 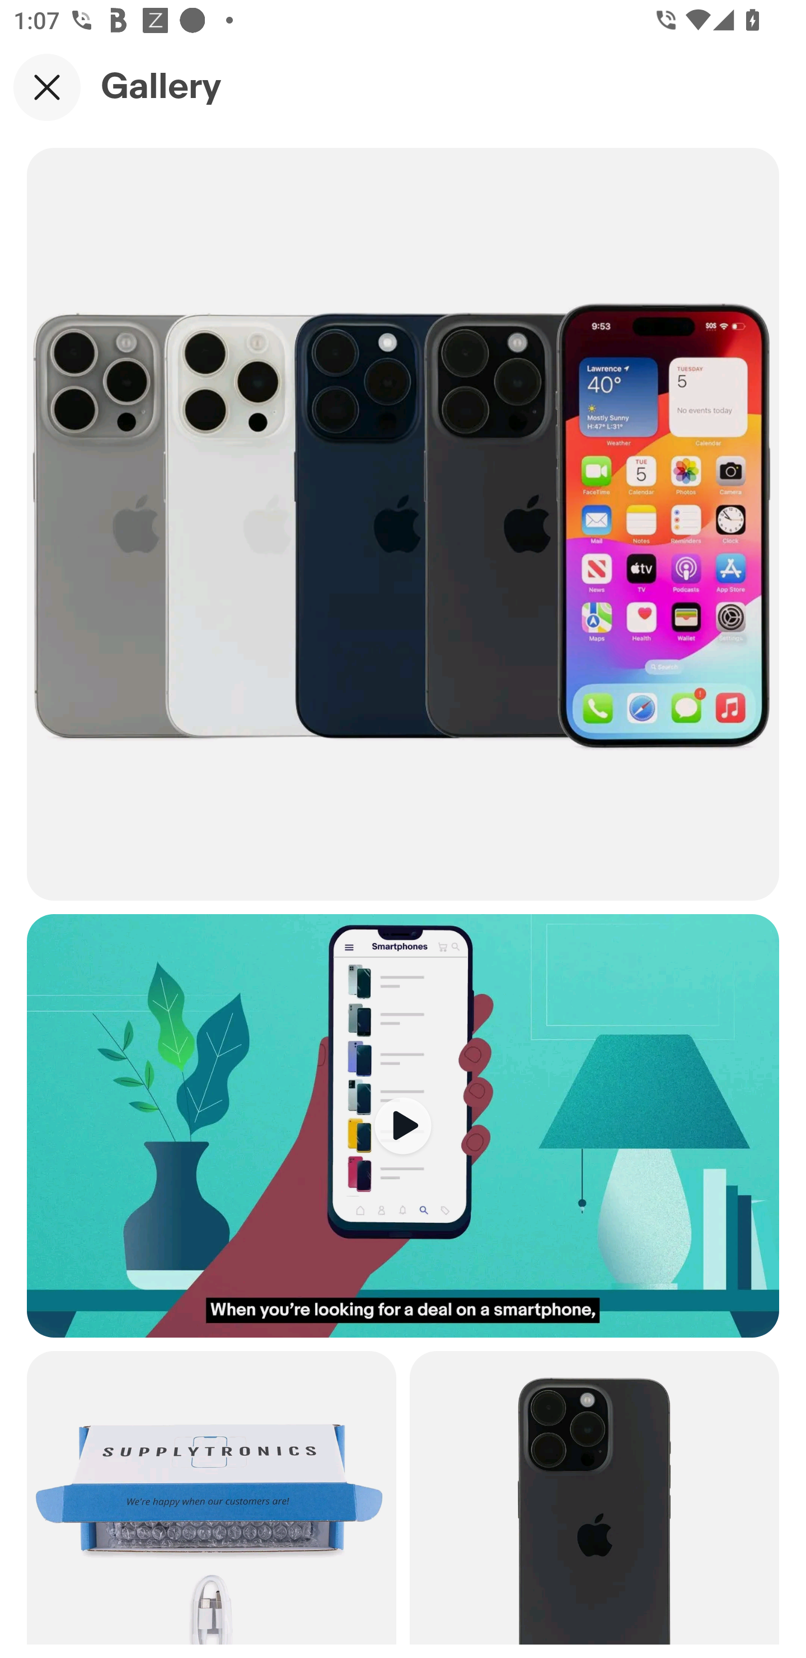 What do you see at coordinates (47, 87) in the screenshot?
I see `Close` at bounding box center [47, 87].